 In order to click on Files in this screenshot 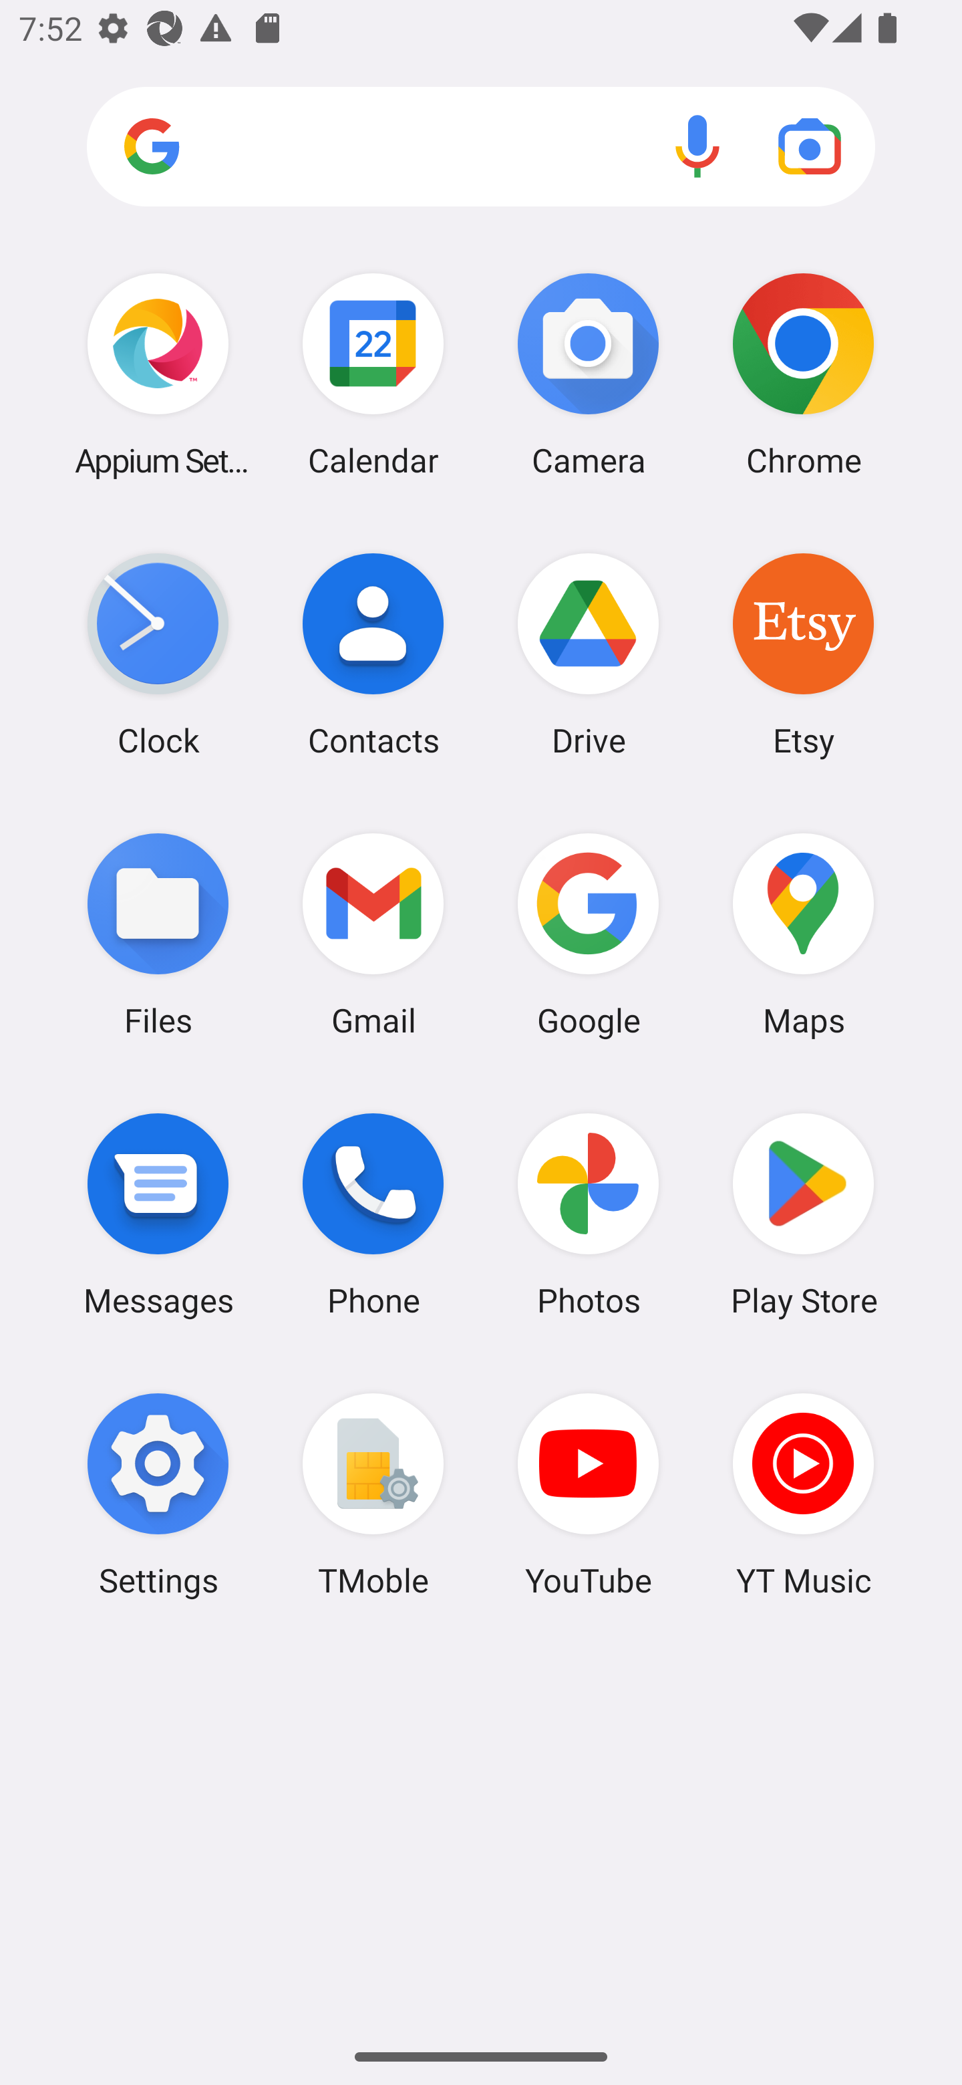, I will do `click(158, 934)`.